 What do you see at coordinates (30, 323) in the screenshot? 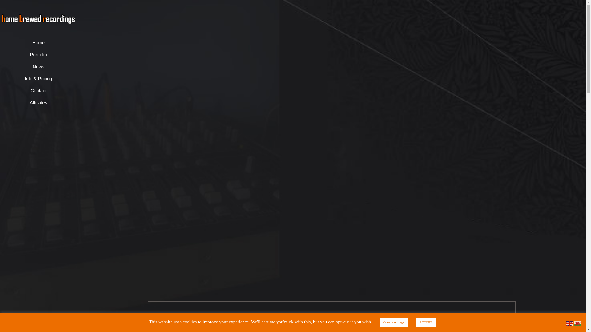
I see `Facebook` at bounding box center [30, 323].